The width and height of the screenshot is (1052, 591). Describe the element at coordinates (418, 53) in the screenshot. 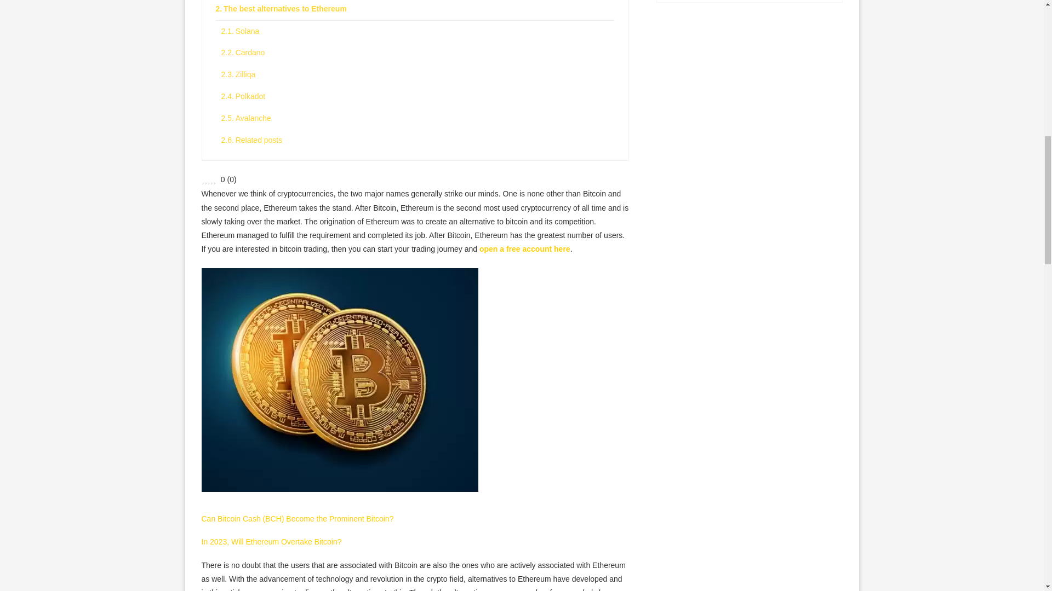

I see `Cardano` at that location.